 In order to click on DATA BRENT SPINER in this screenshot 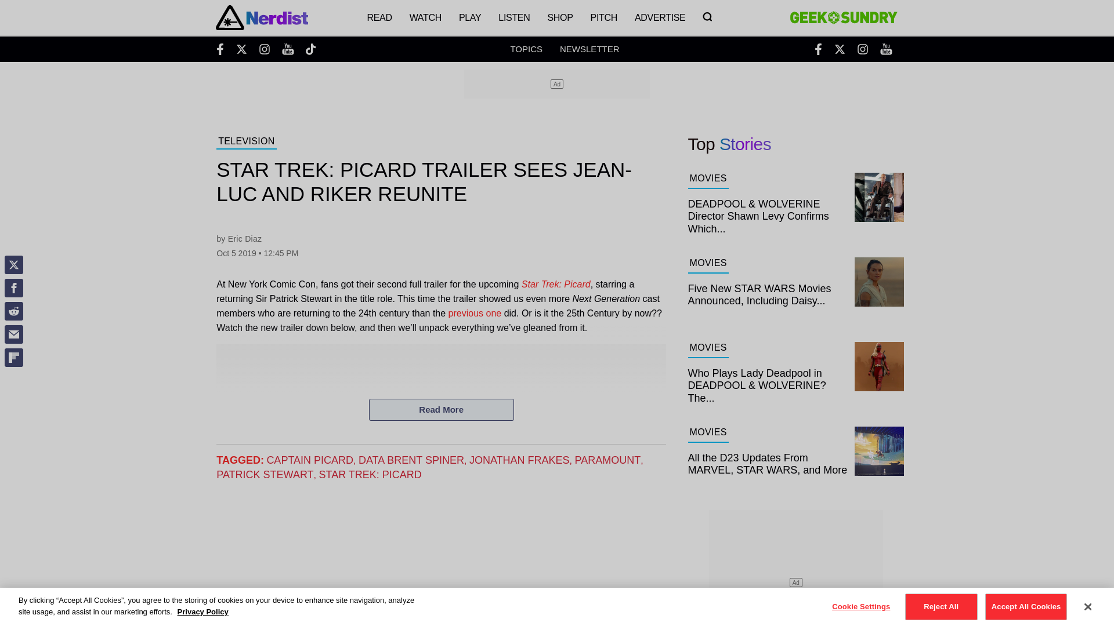, I will do `click(411, 460)`.